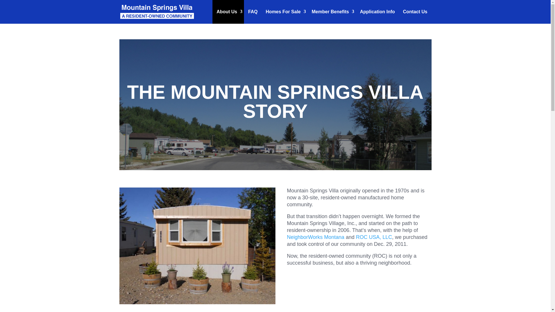 The image size is (555, 312). Describe the element at coordinates (228, 12) in the screenshot. I see `About Us` at that location.